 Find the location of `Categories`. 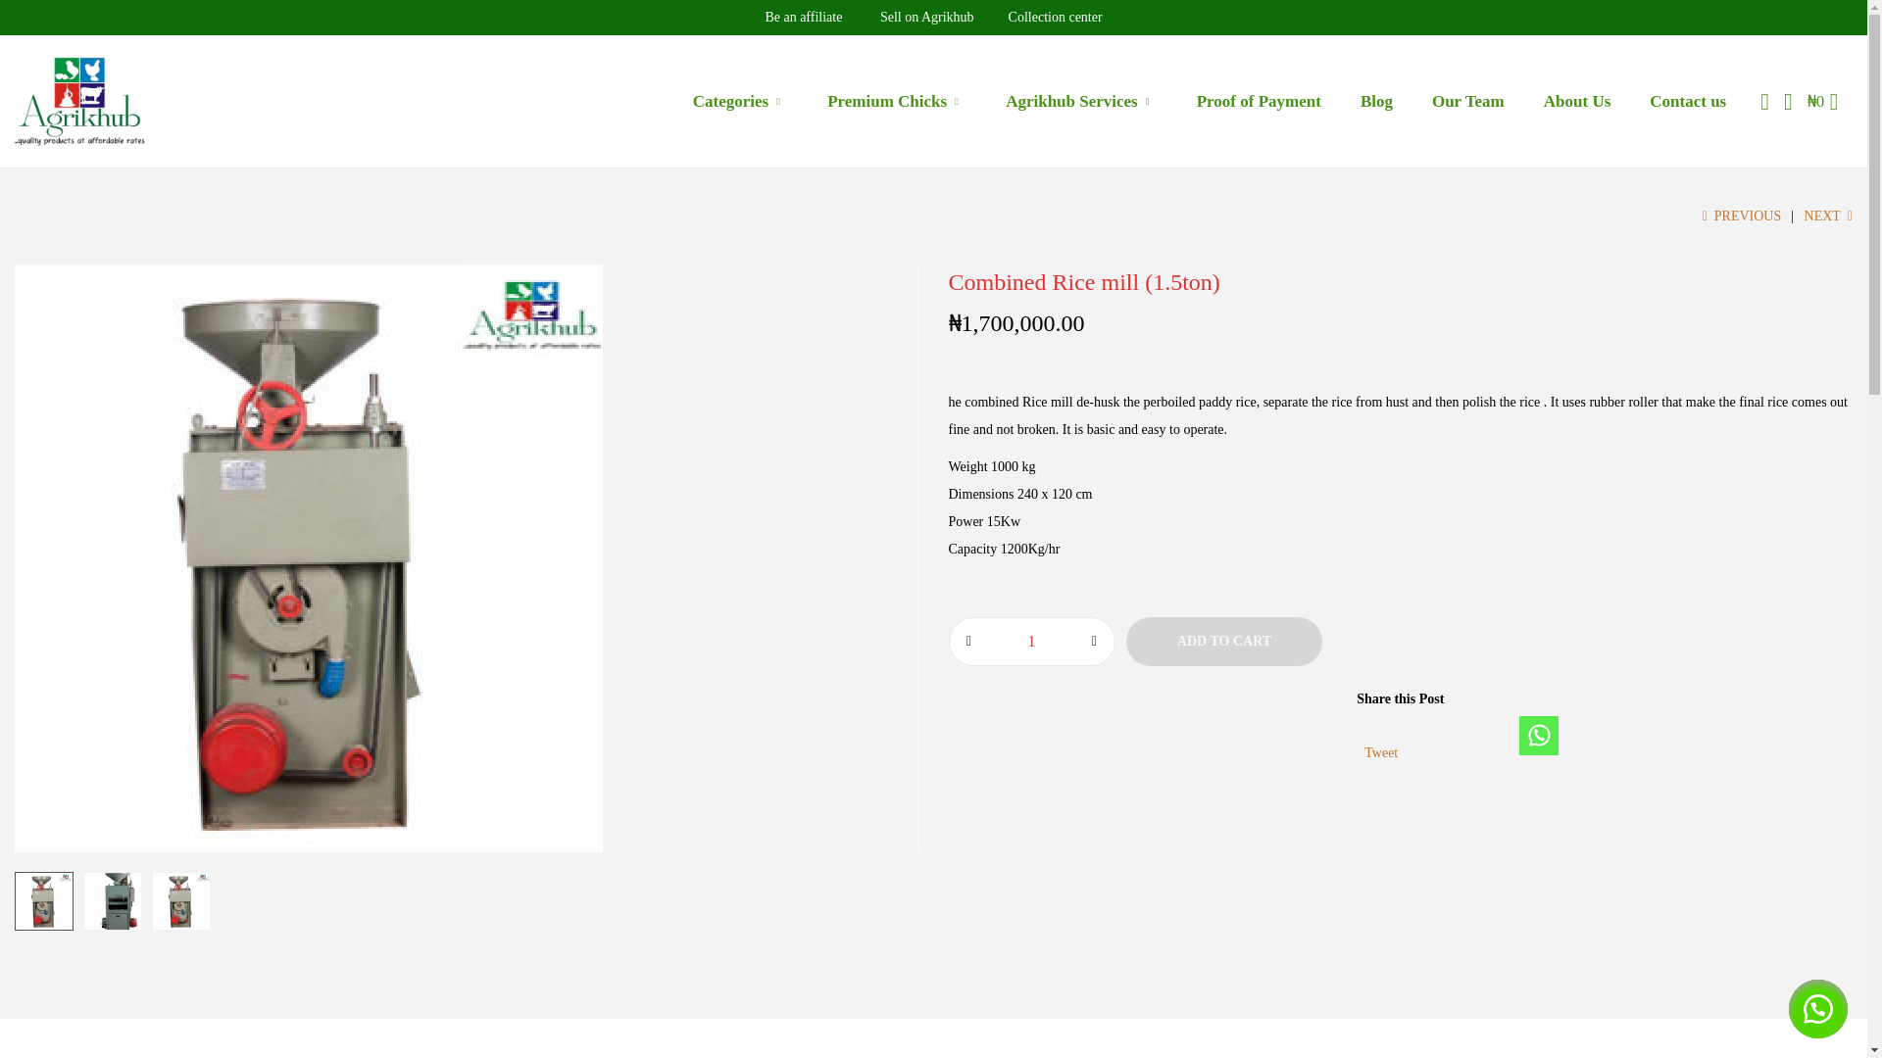

Categories is located at coordinates (740, 100).